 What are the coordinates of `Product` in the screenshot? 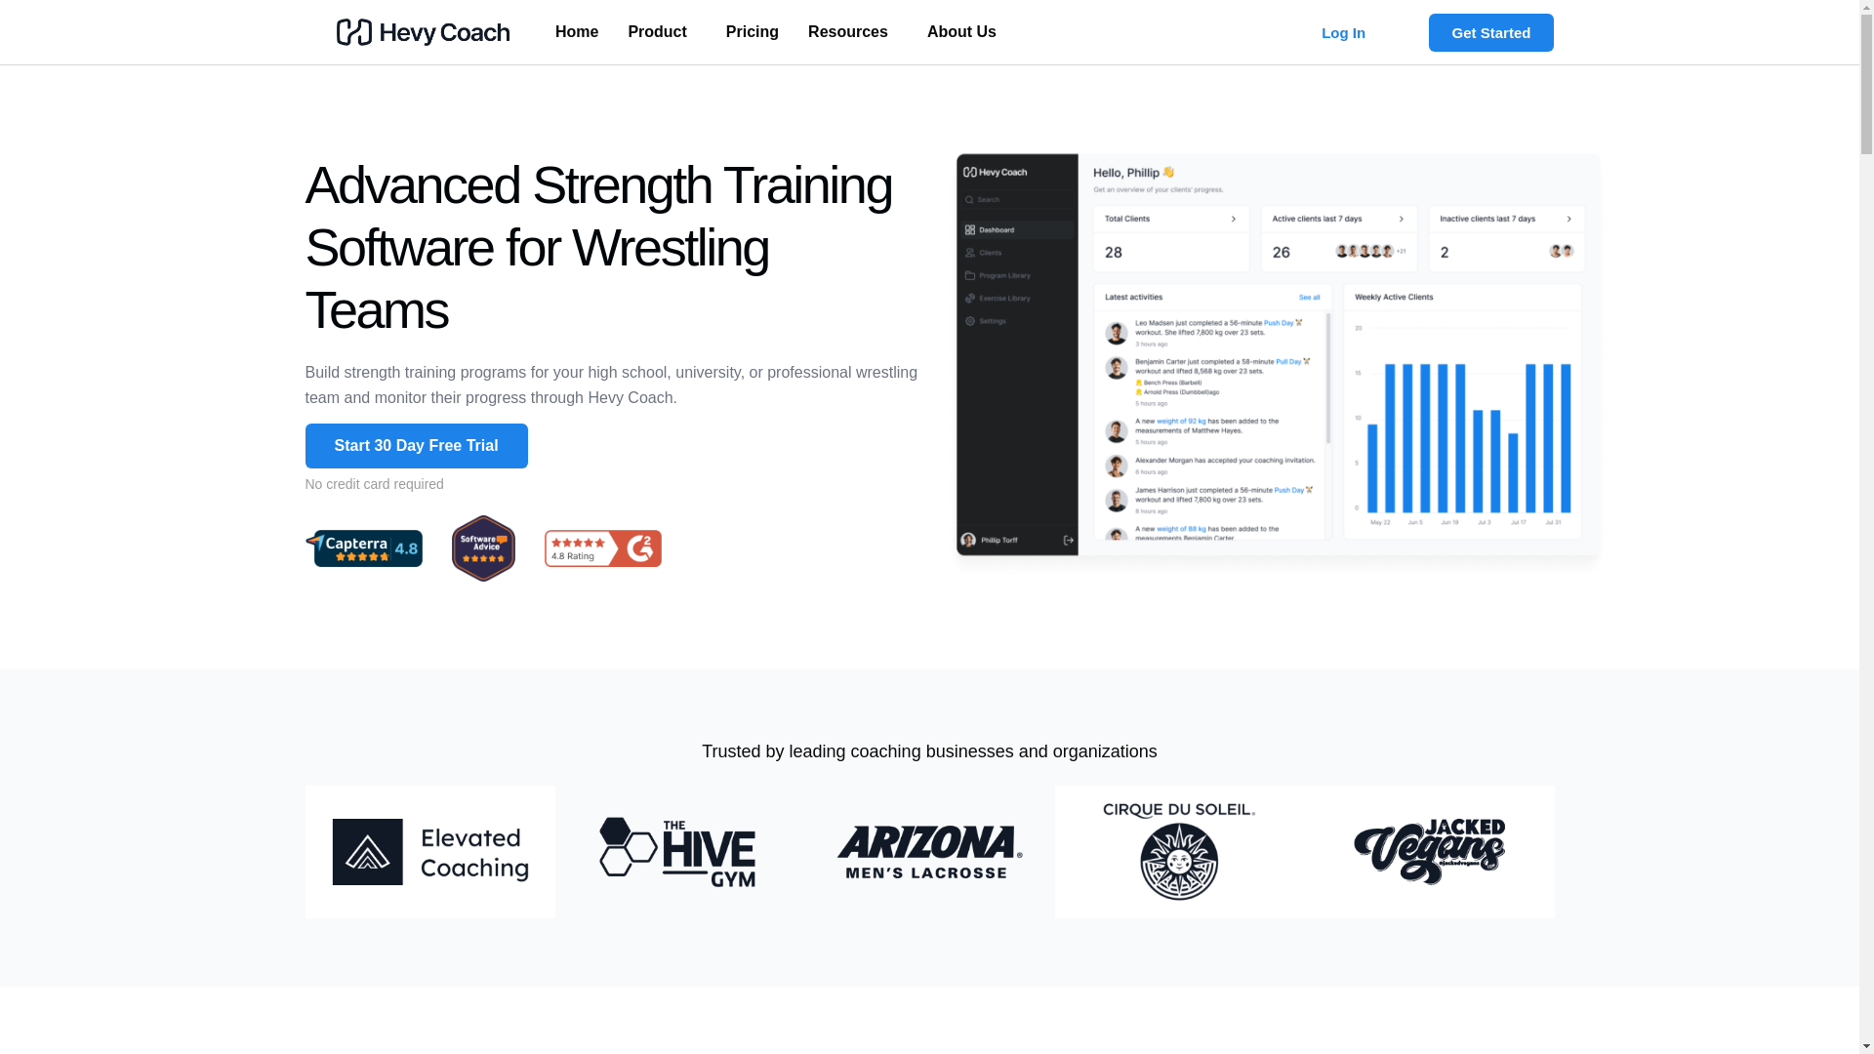 It's located at (661, 31).